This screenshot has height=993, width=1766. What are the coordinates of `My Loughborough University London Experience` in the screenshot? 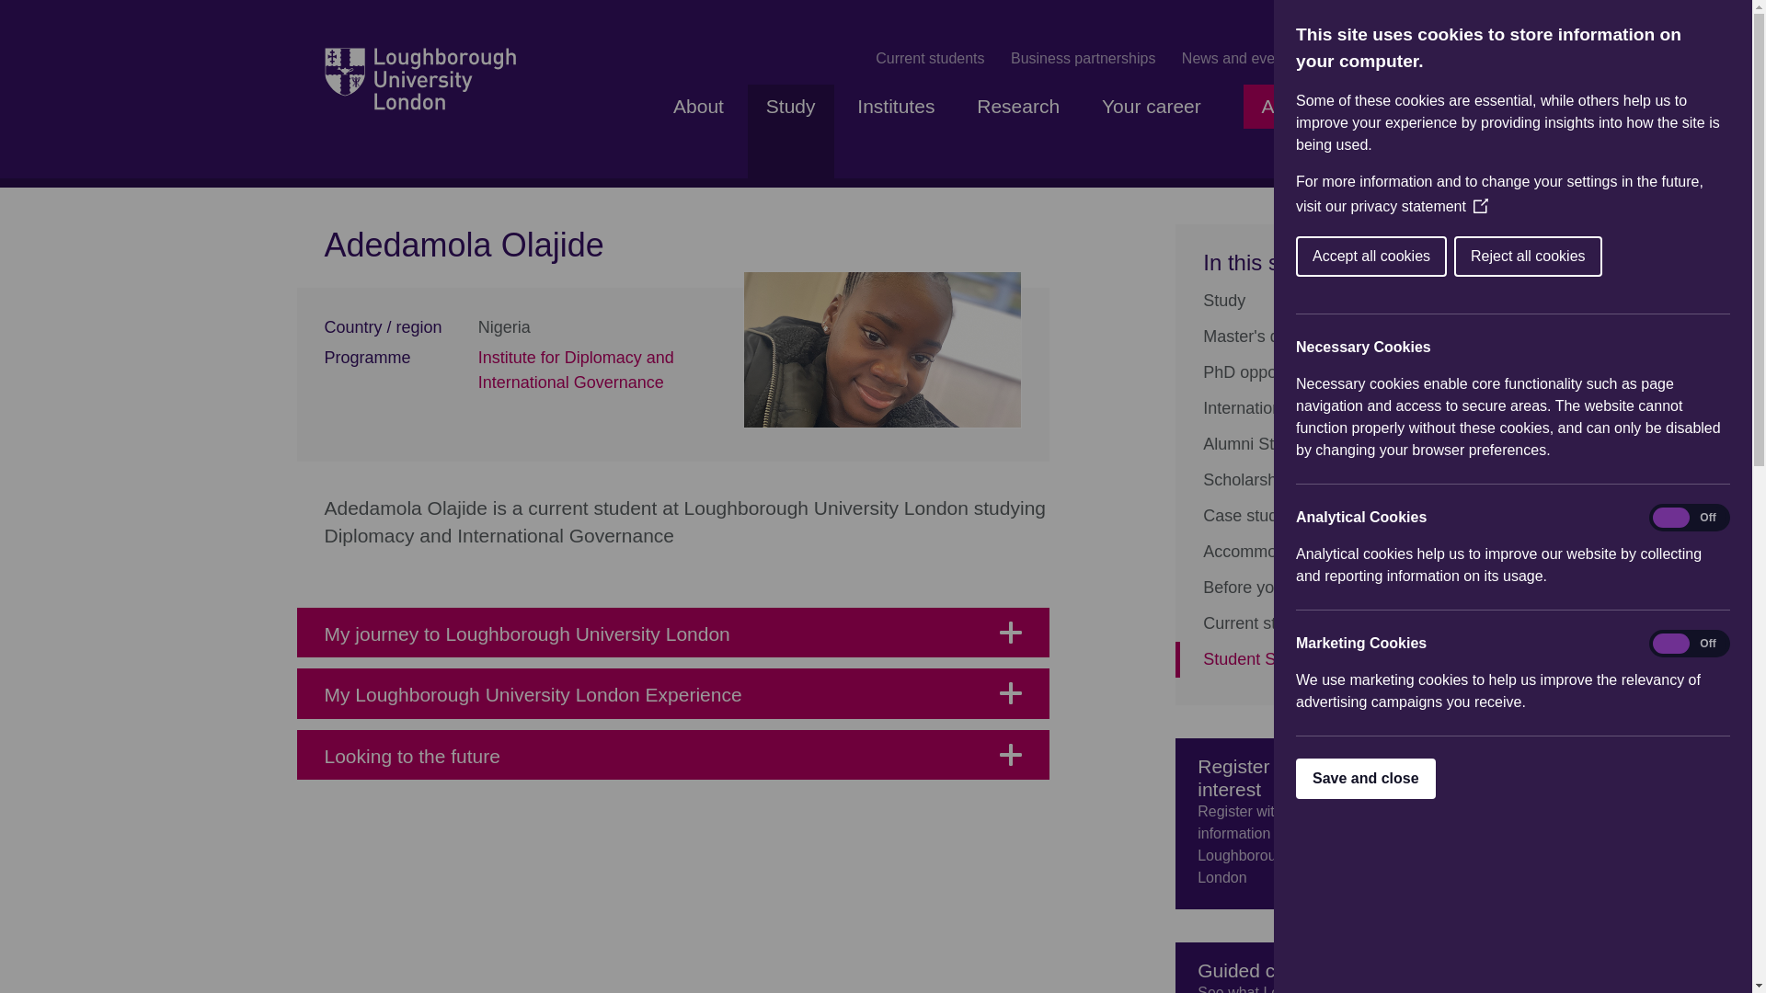 It's located at (672, 692).